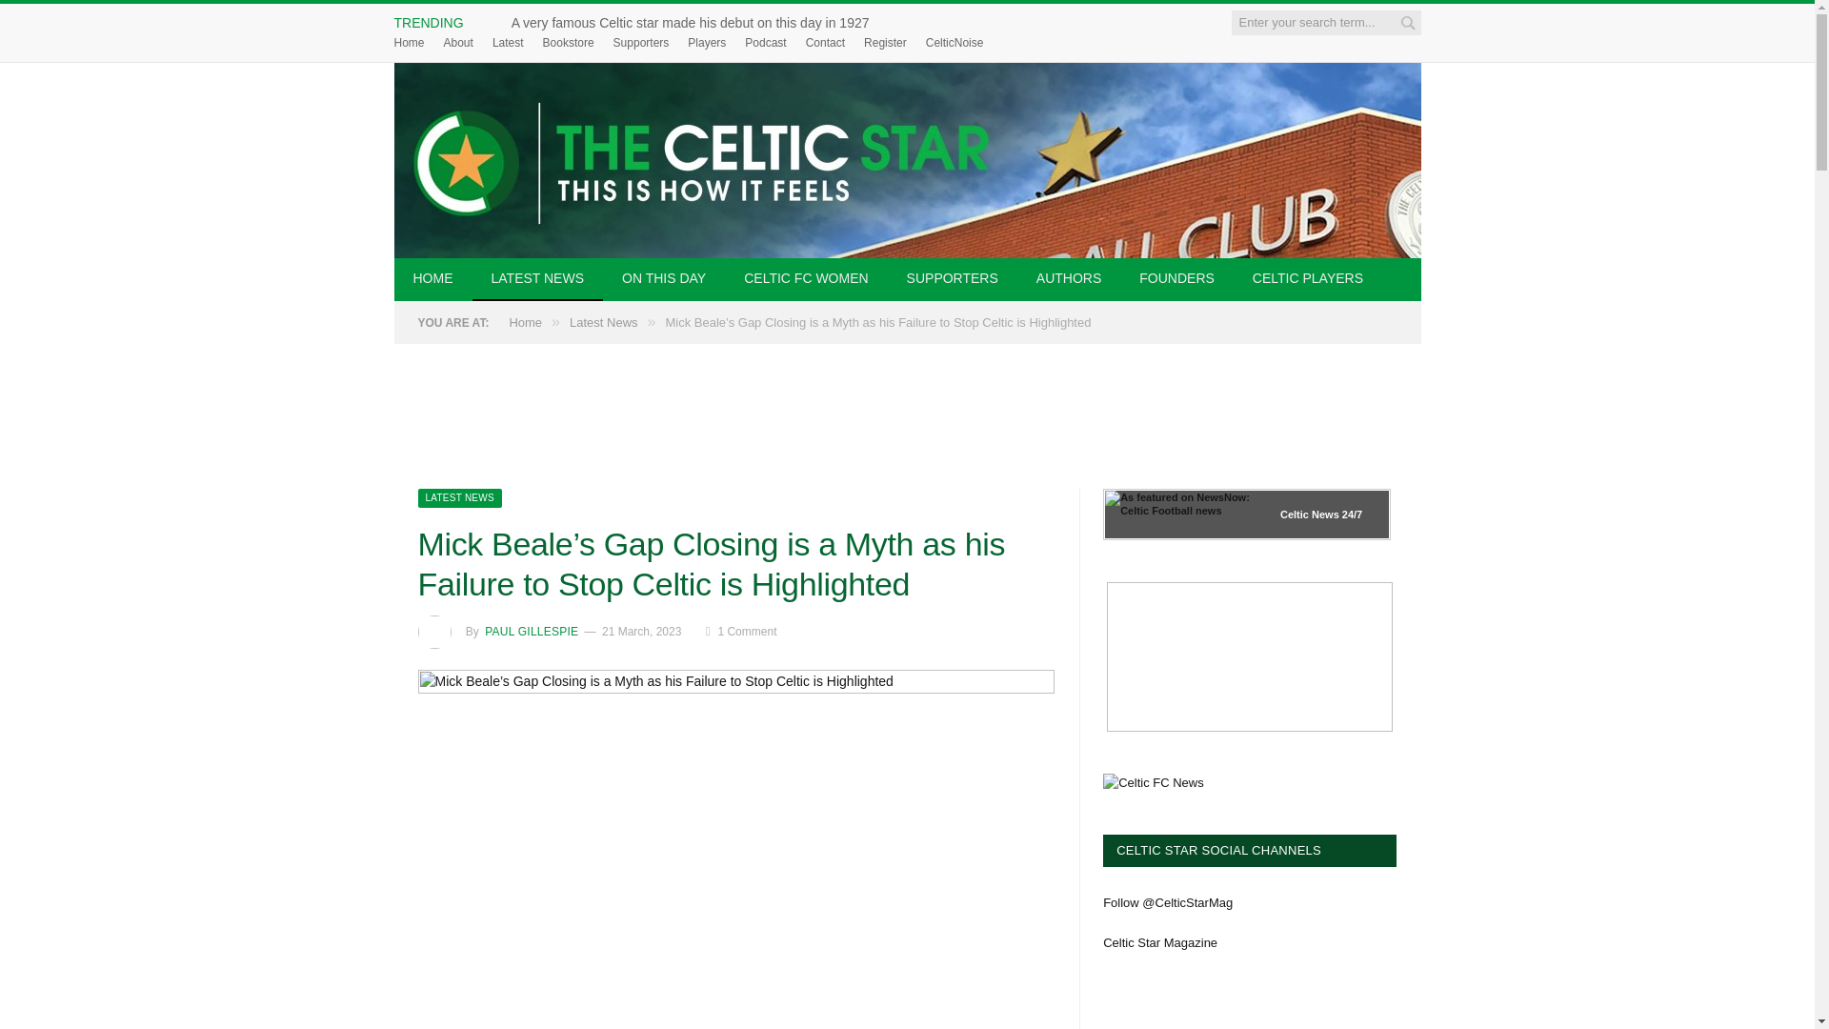 The height and width of the screenshot is (1029, 1829). I want to click on Register, so click(885, 42).